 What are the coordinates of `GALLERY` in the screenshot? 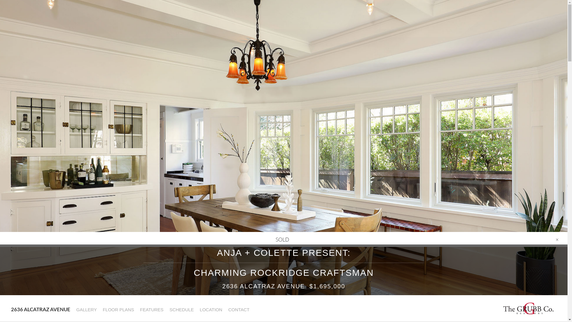 It's located at (86, 310).